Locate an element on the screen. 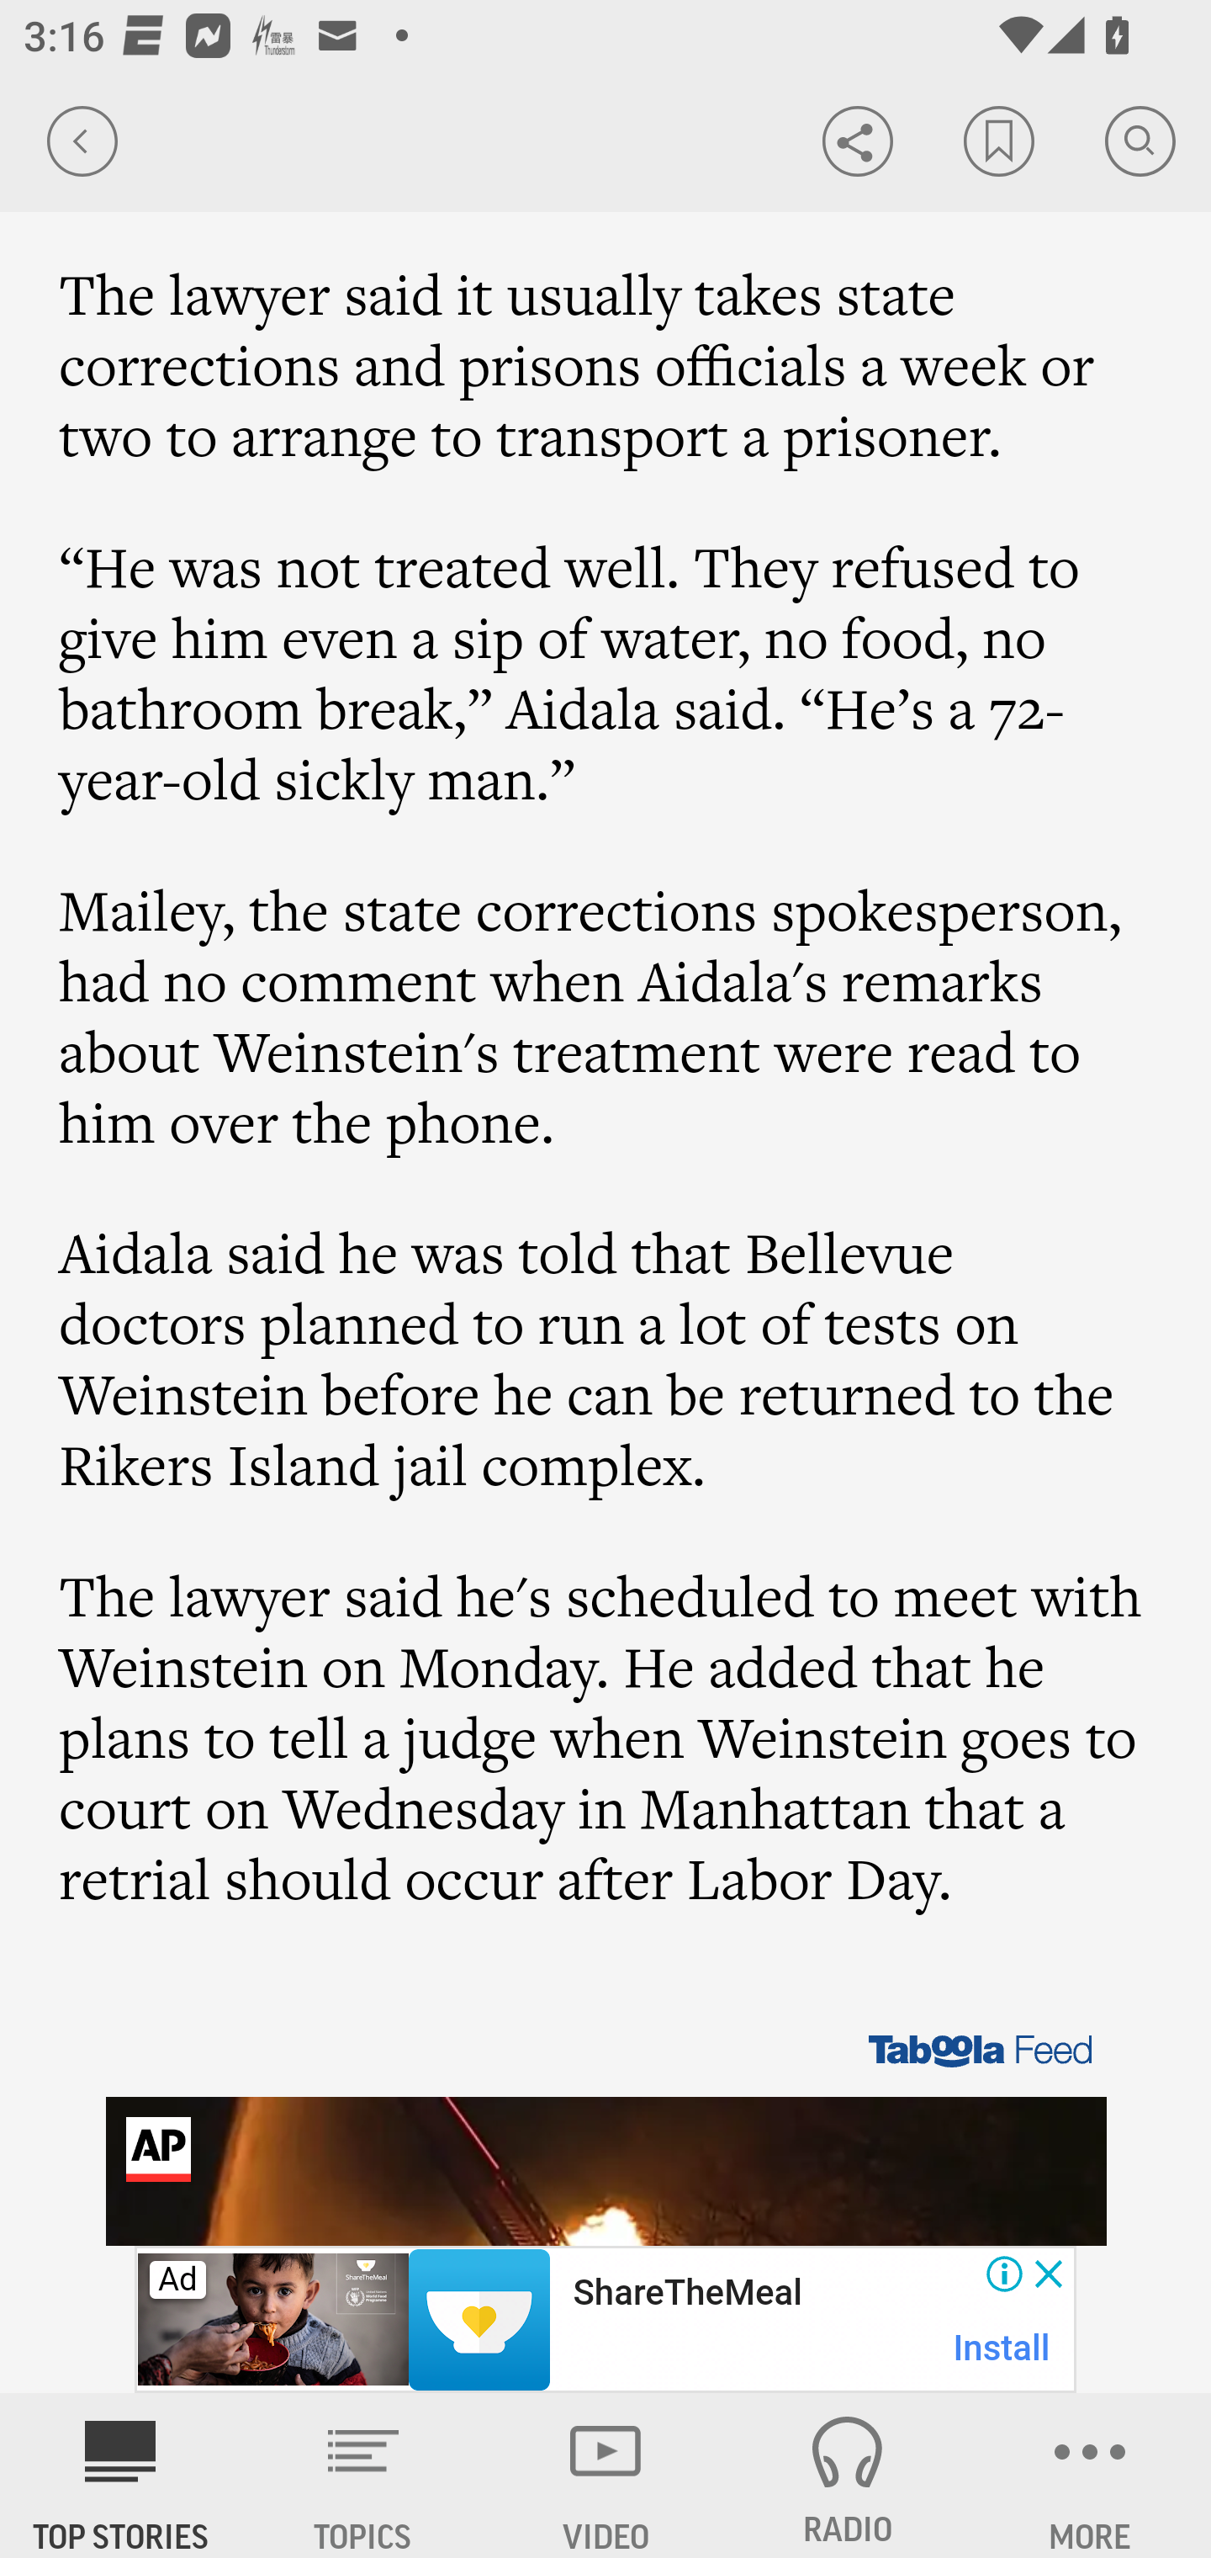 The width and height of the screenshot is (1211, 2558). AP News TOP STORIES is located at coordinates (121, 2476).